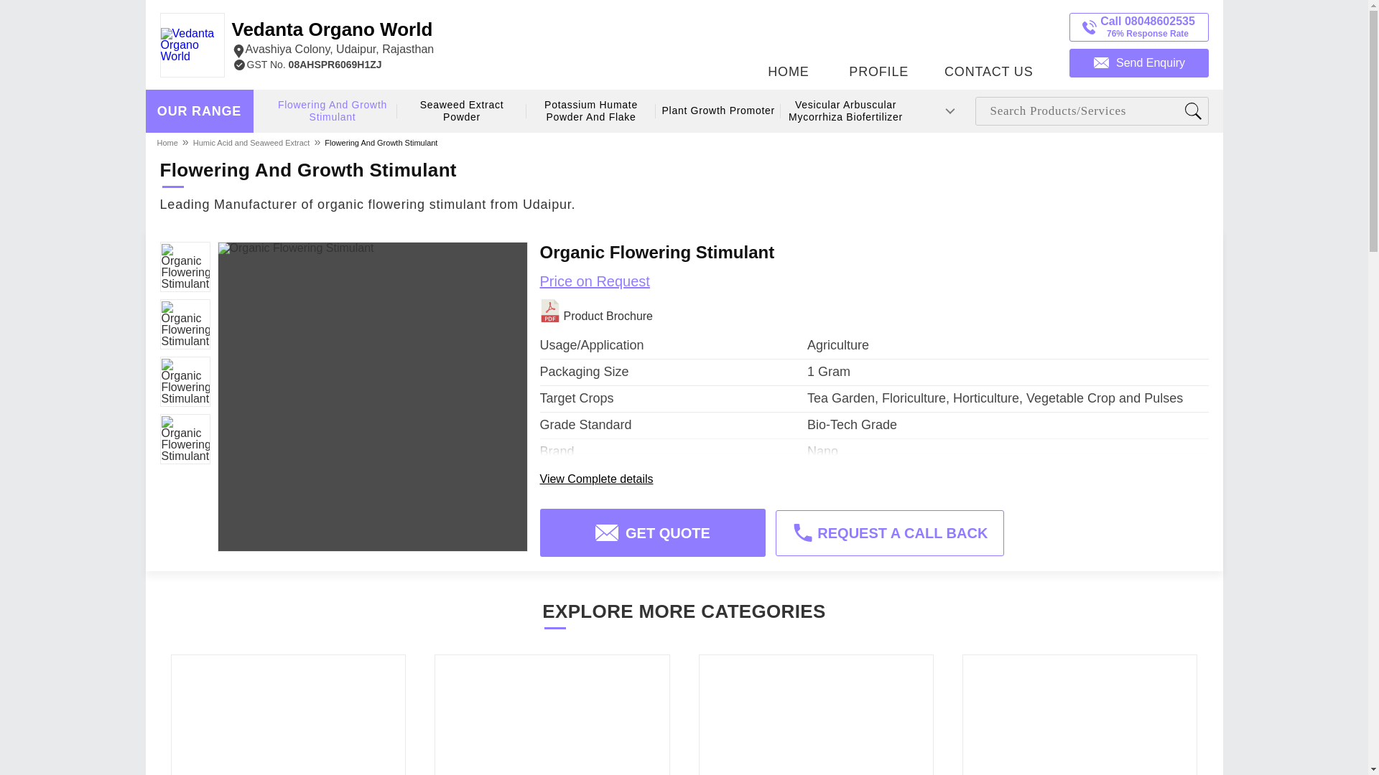 The image size is (1379, 775). I want to click on Seaweed Extract Powder, so click(251, 142).